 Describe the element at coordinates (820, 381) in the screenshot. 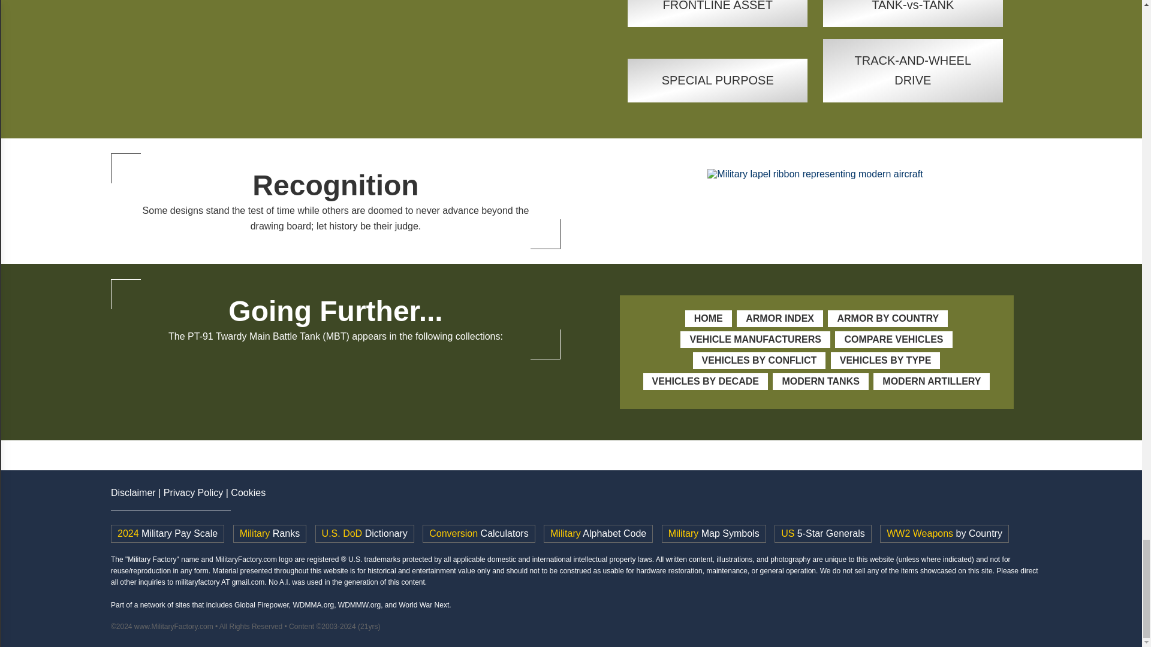

I see `MODERN TANKS` at that location.